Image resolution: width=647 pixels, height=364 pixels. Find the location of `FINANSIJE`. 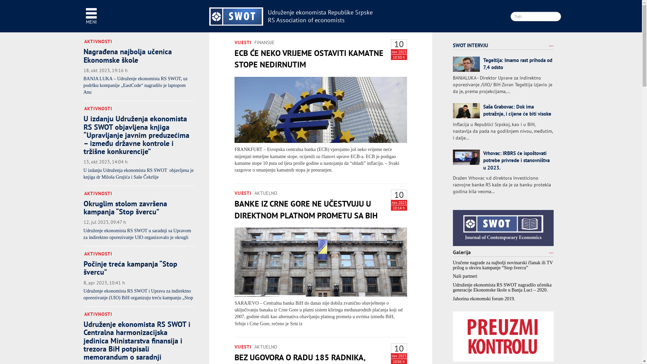

FINANSIJE is located at coordinates (265, 42).